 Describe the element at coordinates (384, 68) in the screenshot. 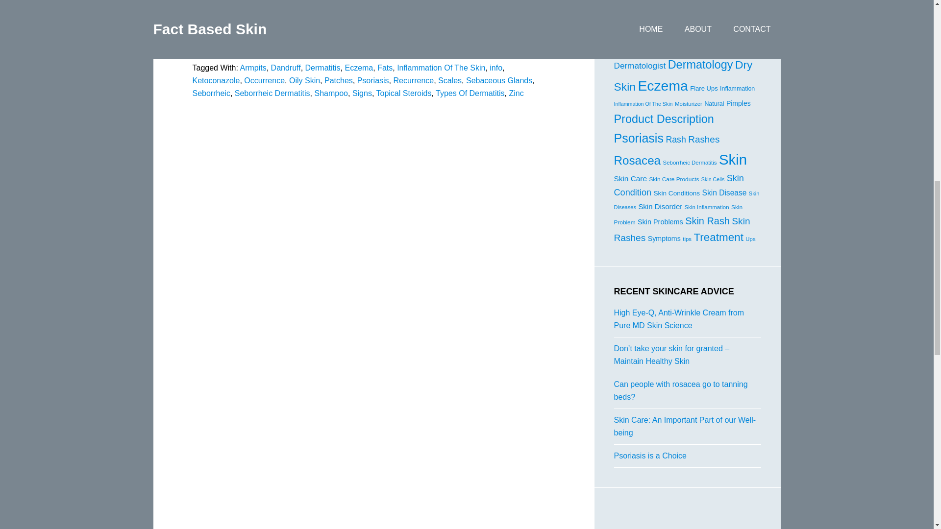

I see `Fats` at that location.